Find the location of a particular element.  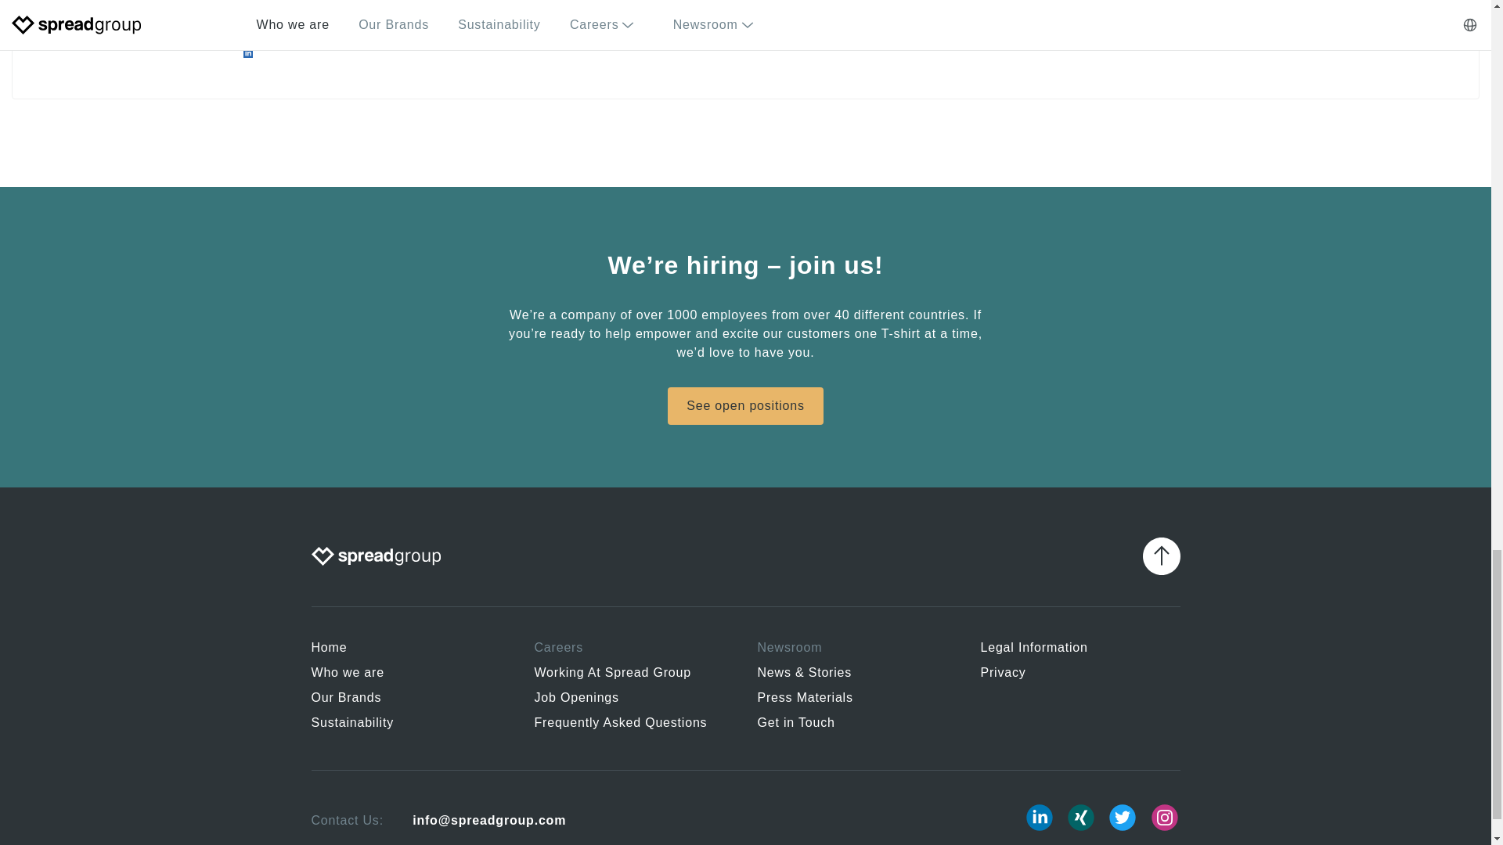

twitter is located at coordinates (1122, 817).